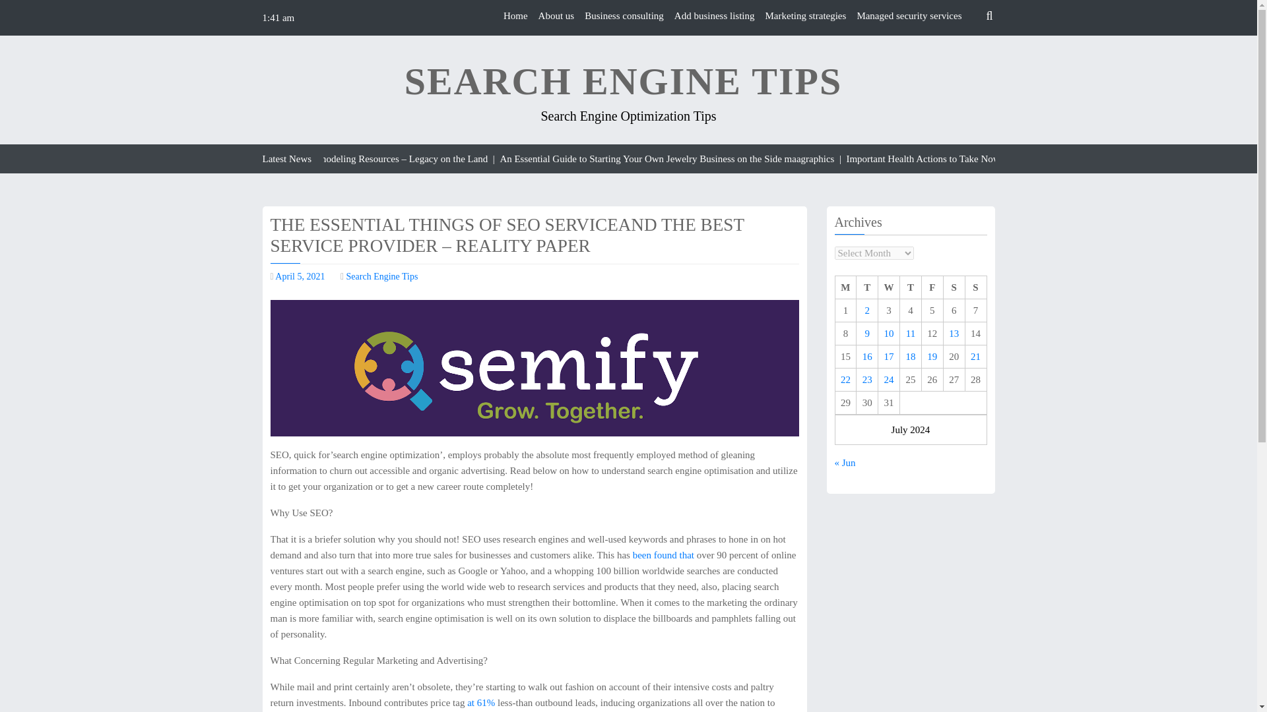  Describe the element at coordinates (965, 47) in the screenshot. I see `Search` at that location.